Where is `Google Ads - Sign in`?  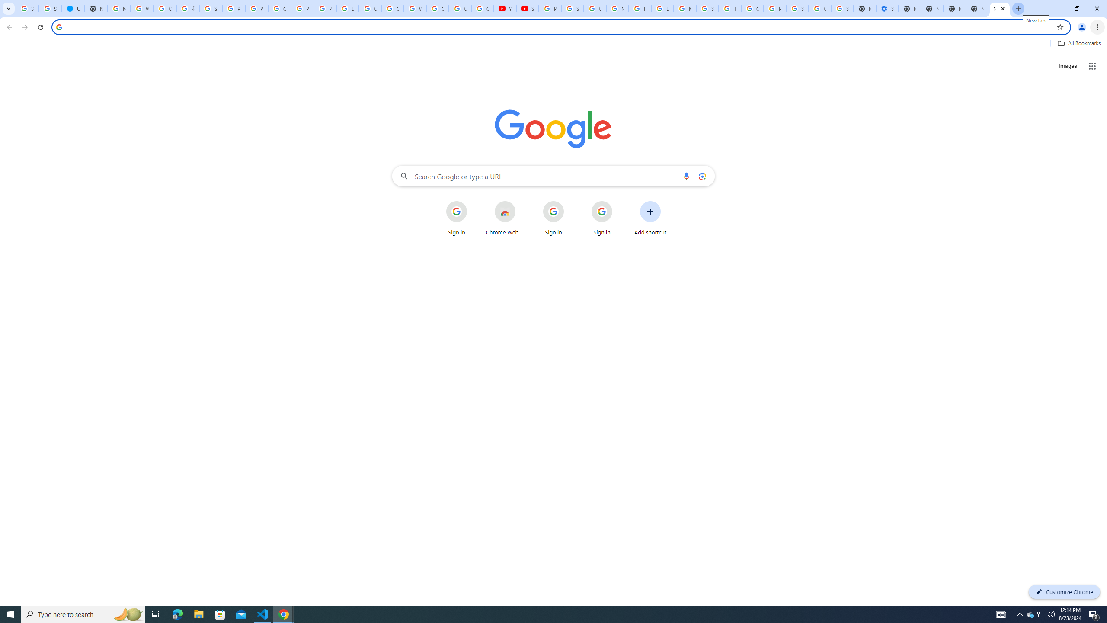 Google Ads - Sign in is located at coordinates (752, 9).